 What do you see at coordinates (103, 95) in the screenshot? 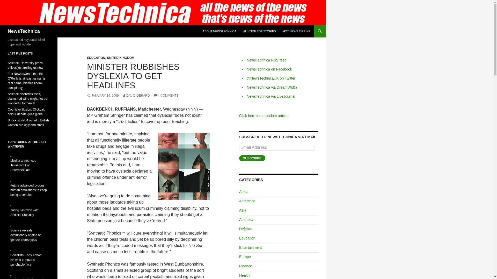
I see `JANUARY 14, 2009` at bounding box center [103, 95].